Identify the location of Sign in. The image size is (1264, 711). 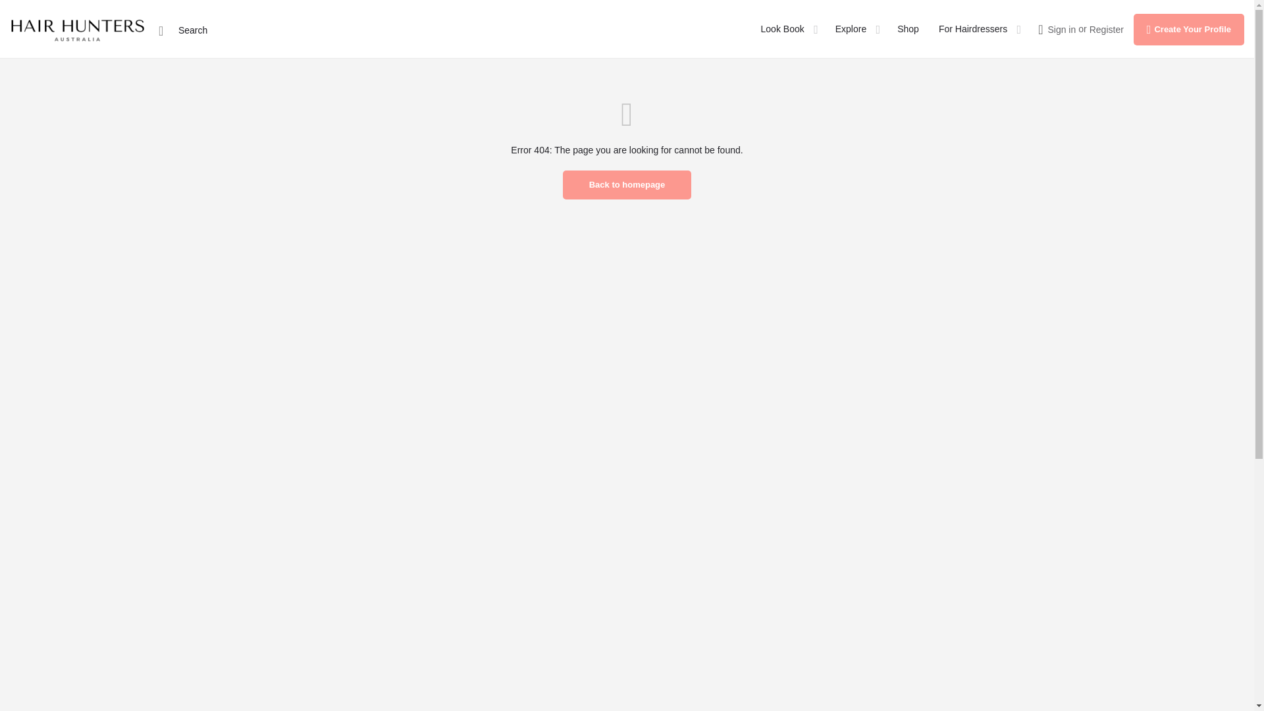
(1061, 29).